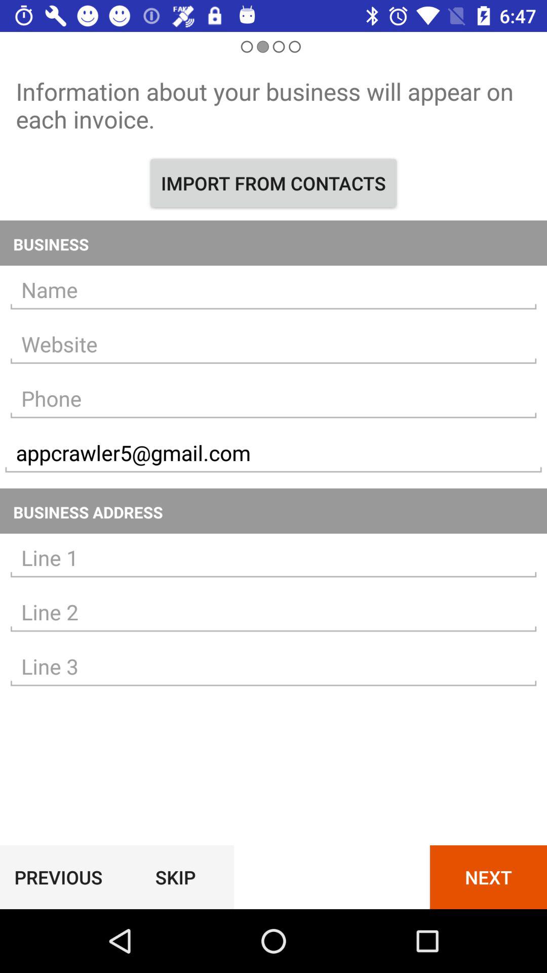 The width and height of the screenshot is (547, 973). What do you see at coordinates (273, 290) in the screenshot?
I see `name of business for invoice` at bounding box center [273, 290].